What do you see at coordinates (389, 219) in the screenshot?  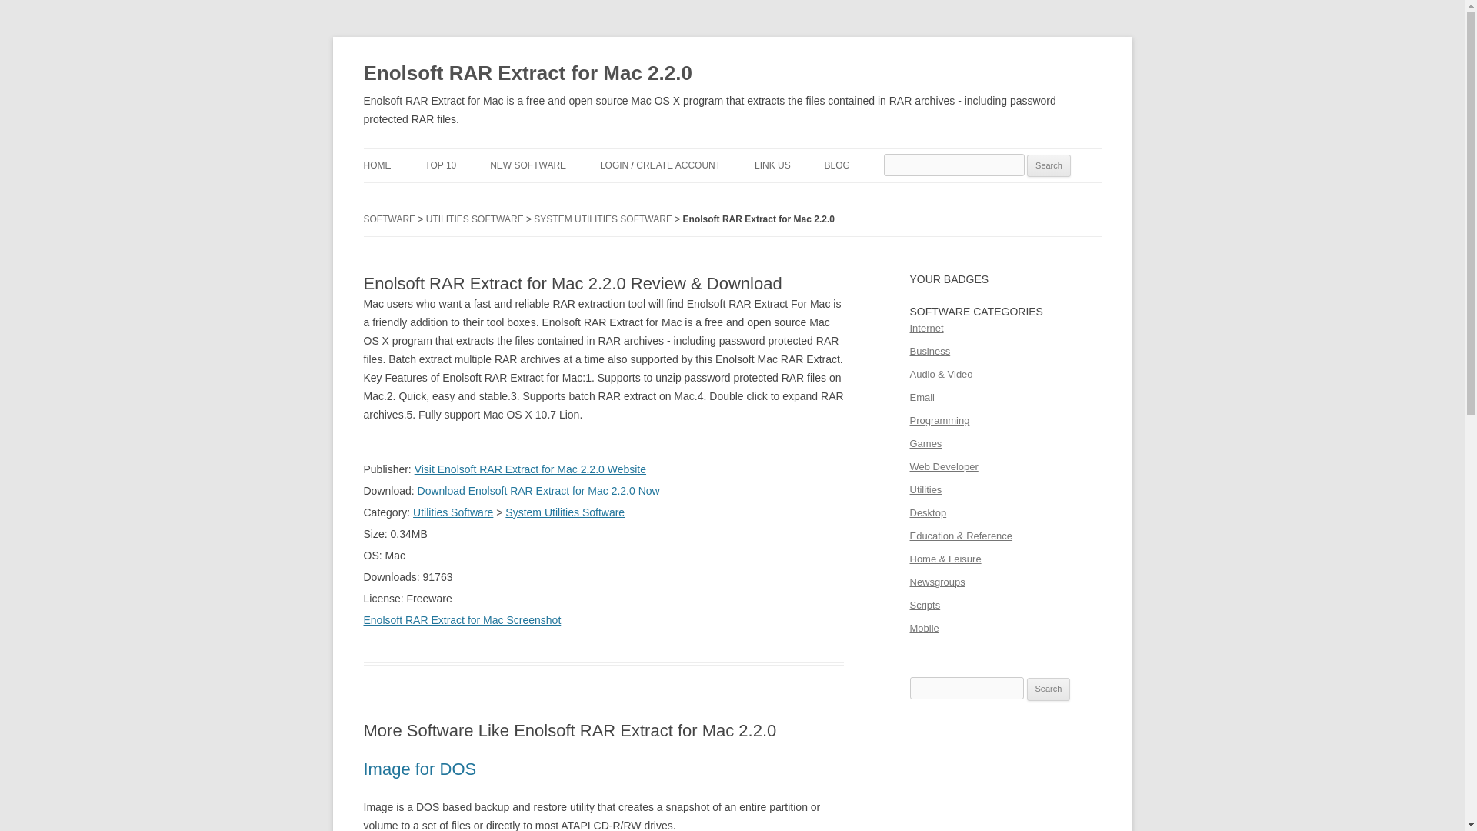 I see `SOFTWARE` at bounding box center [389, 219].